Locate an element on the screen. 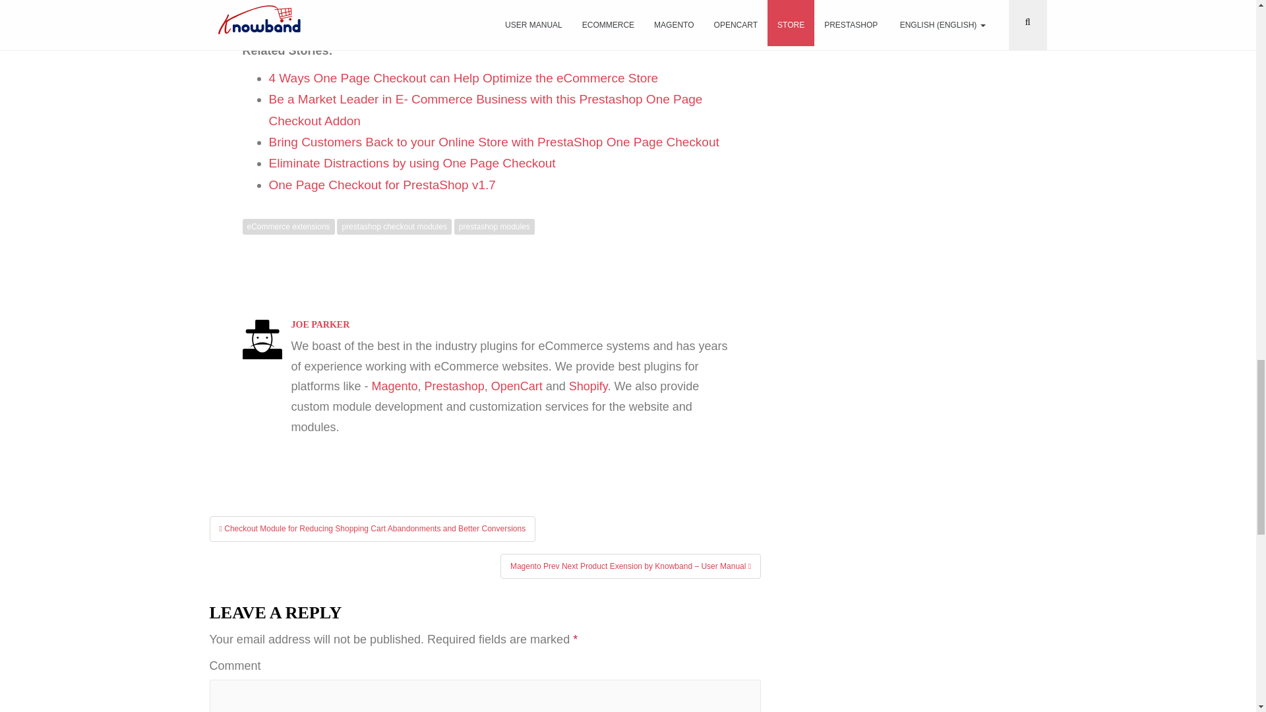 The height and width of the screenshot is (712, 1266). prestashop modules is located at coordinates (495, 227).